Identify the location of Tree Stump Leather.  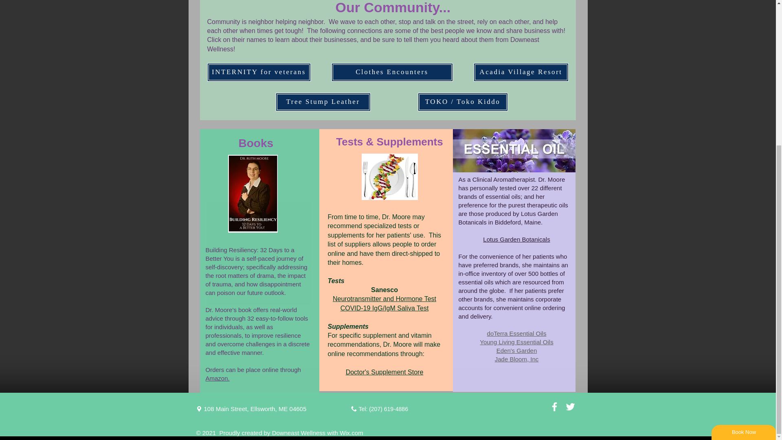
(323, 102).